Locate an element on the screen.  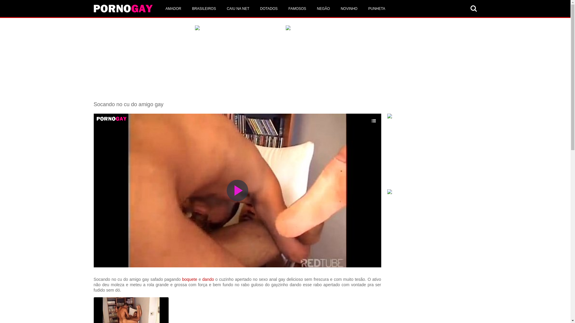
dando is located at coordinates (208, 279).